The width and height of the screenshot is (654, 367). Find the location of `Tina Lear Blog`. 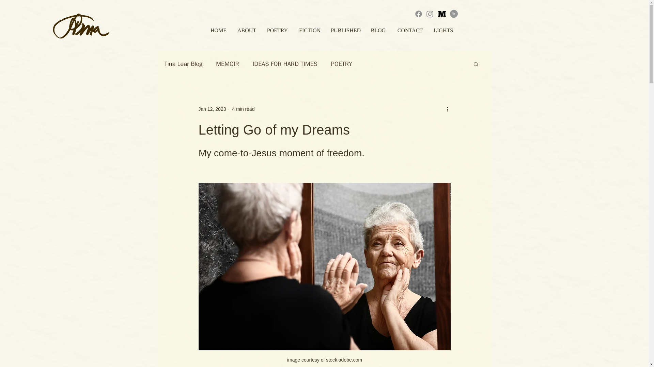

Tina Lear Blog is located at coordinates (183, 64).